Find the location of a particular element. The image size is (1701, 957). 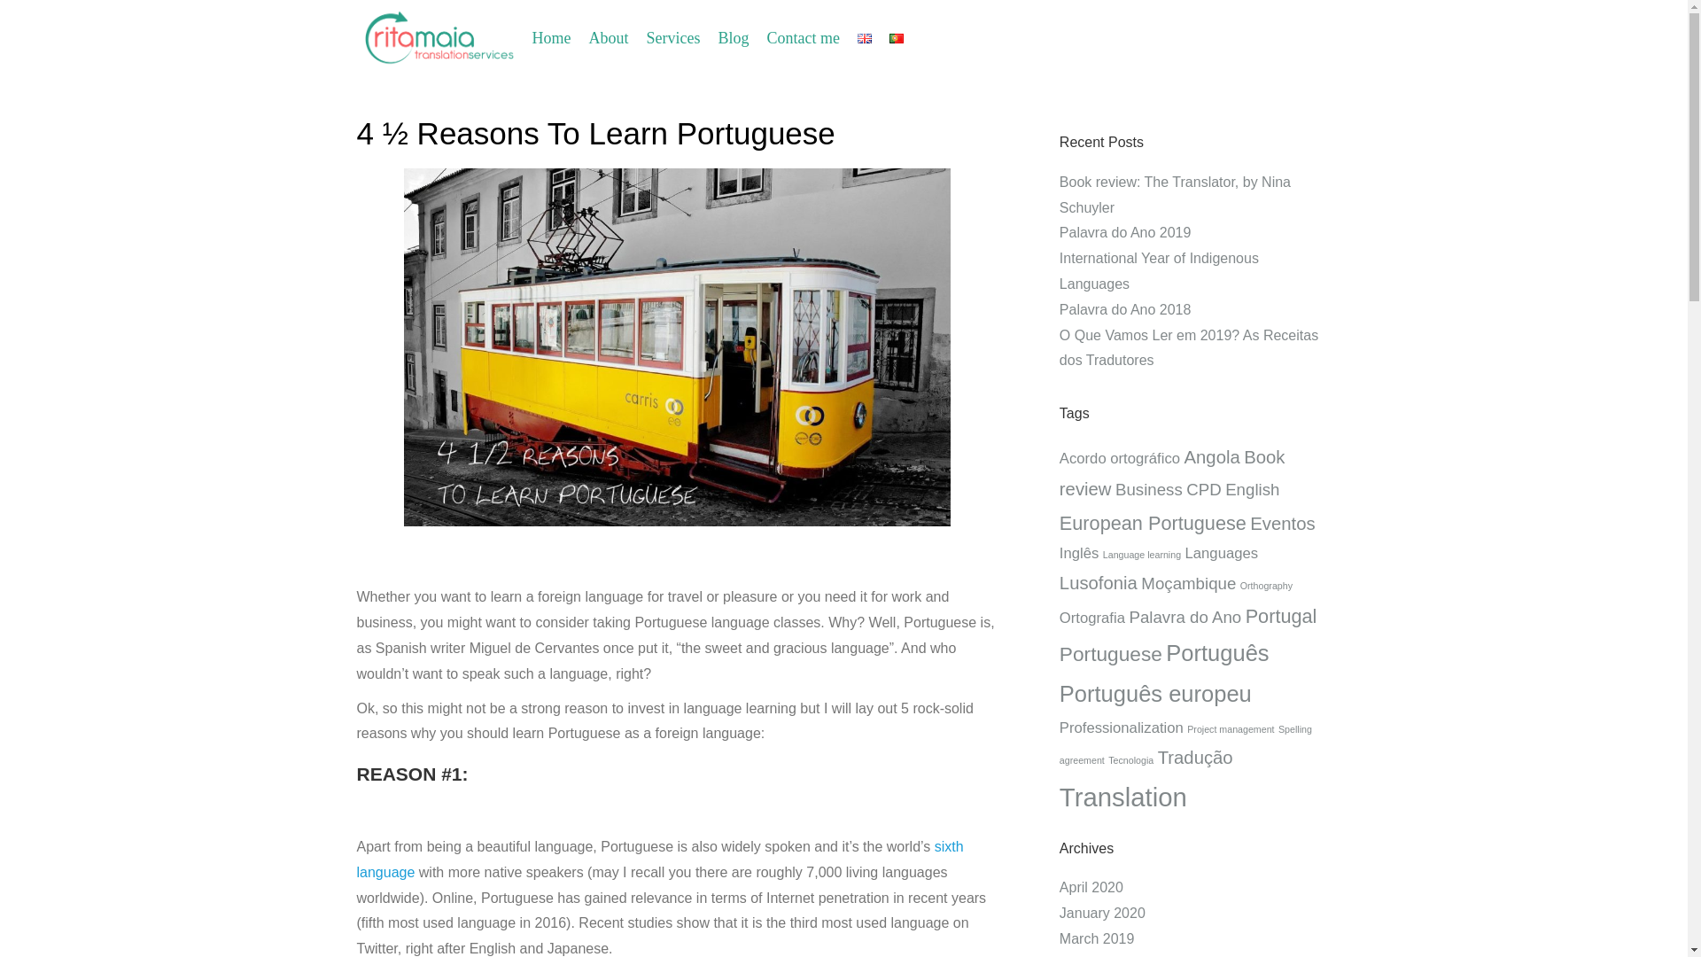

English is located at coordinates (1251, 489).